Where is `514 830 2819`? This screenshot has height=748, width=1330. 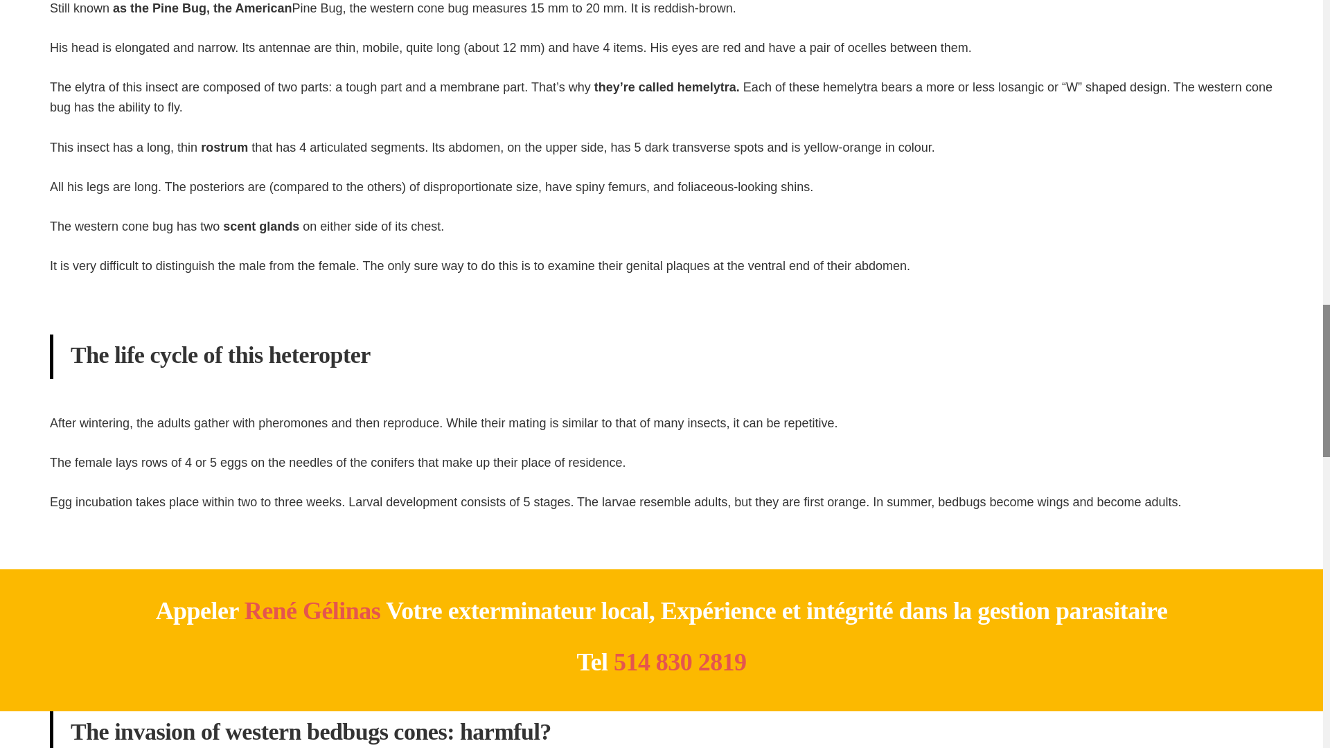
514 830 2819 is located at coordinates (680, 662).